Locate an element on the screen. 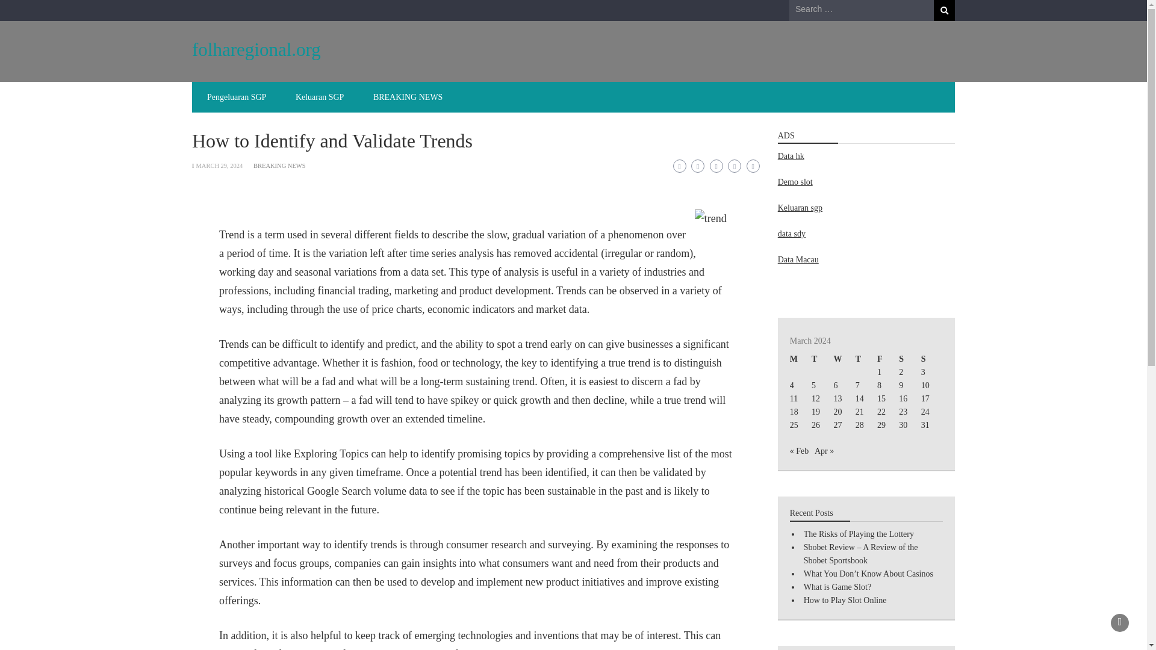 The width and height of the screenshot is (1156, 650). Data Macau is located at coordinates (798, 259).